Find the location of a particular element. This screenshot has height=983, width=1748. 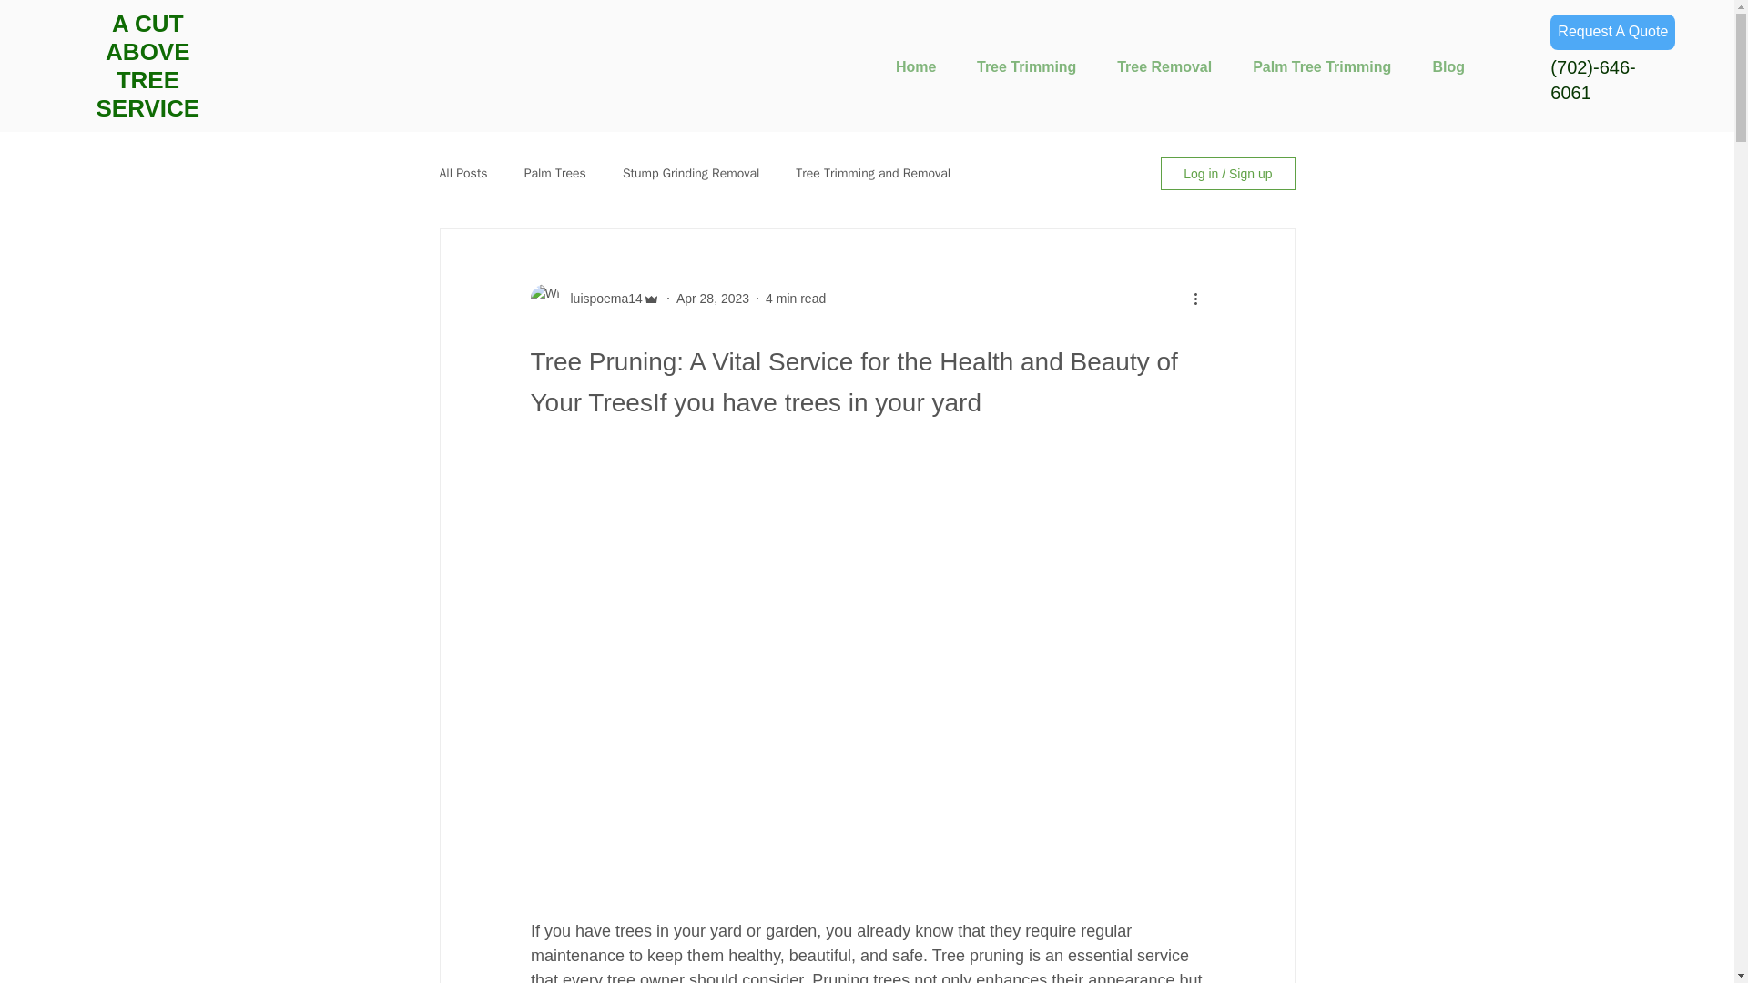

Request A Quote is located at coordinates (1612, 33).